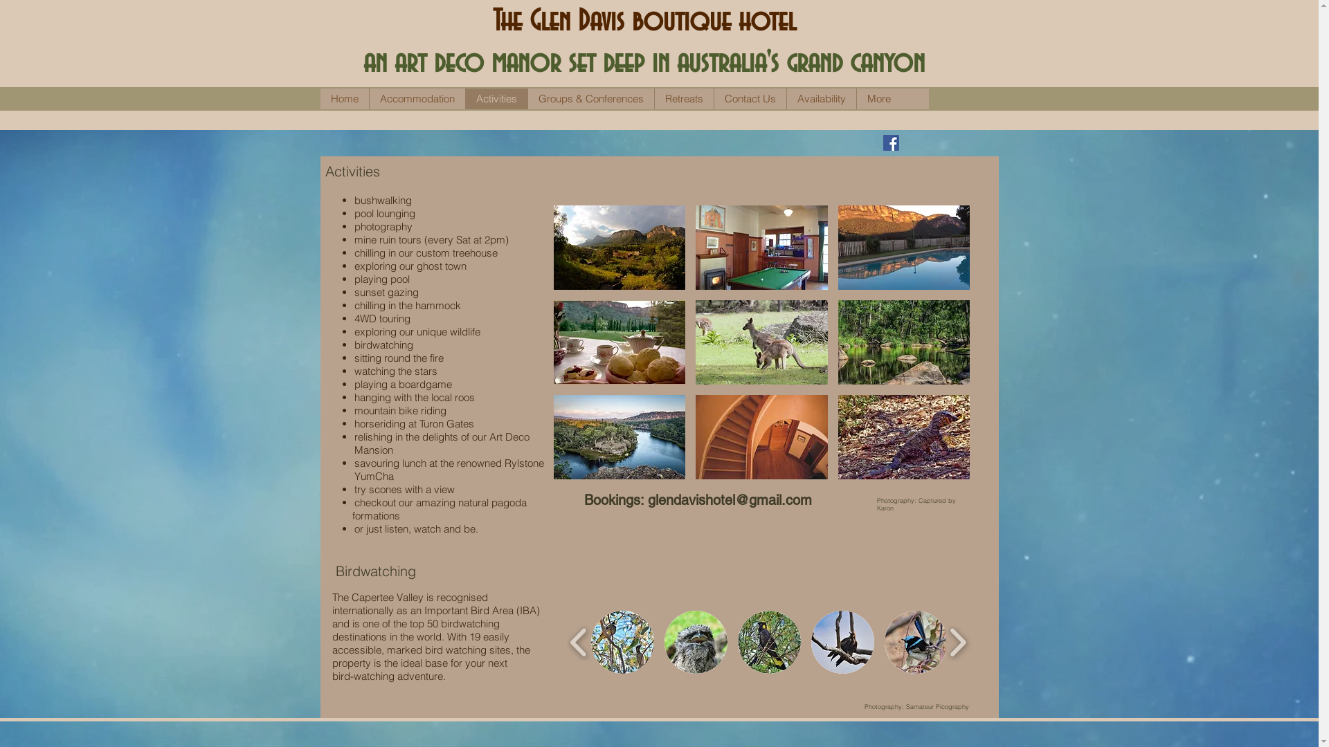  I want to click on Availability, so click(821, 99).